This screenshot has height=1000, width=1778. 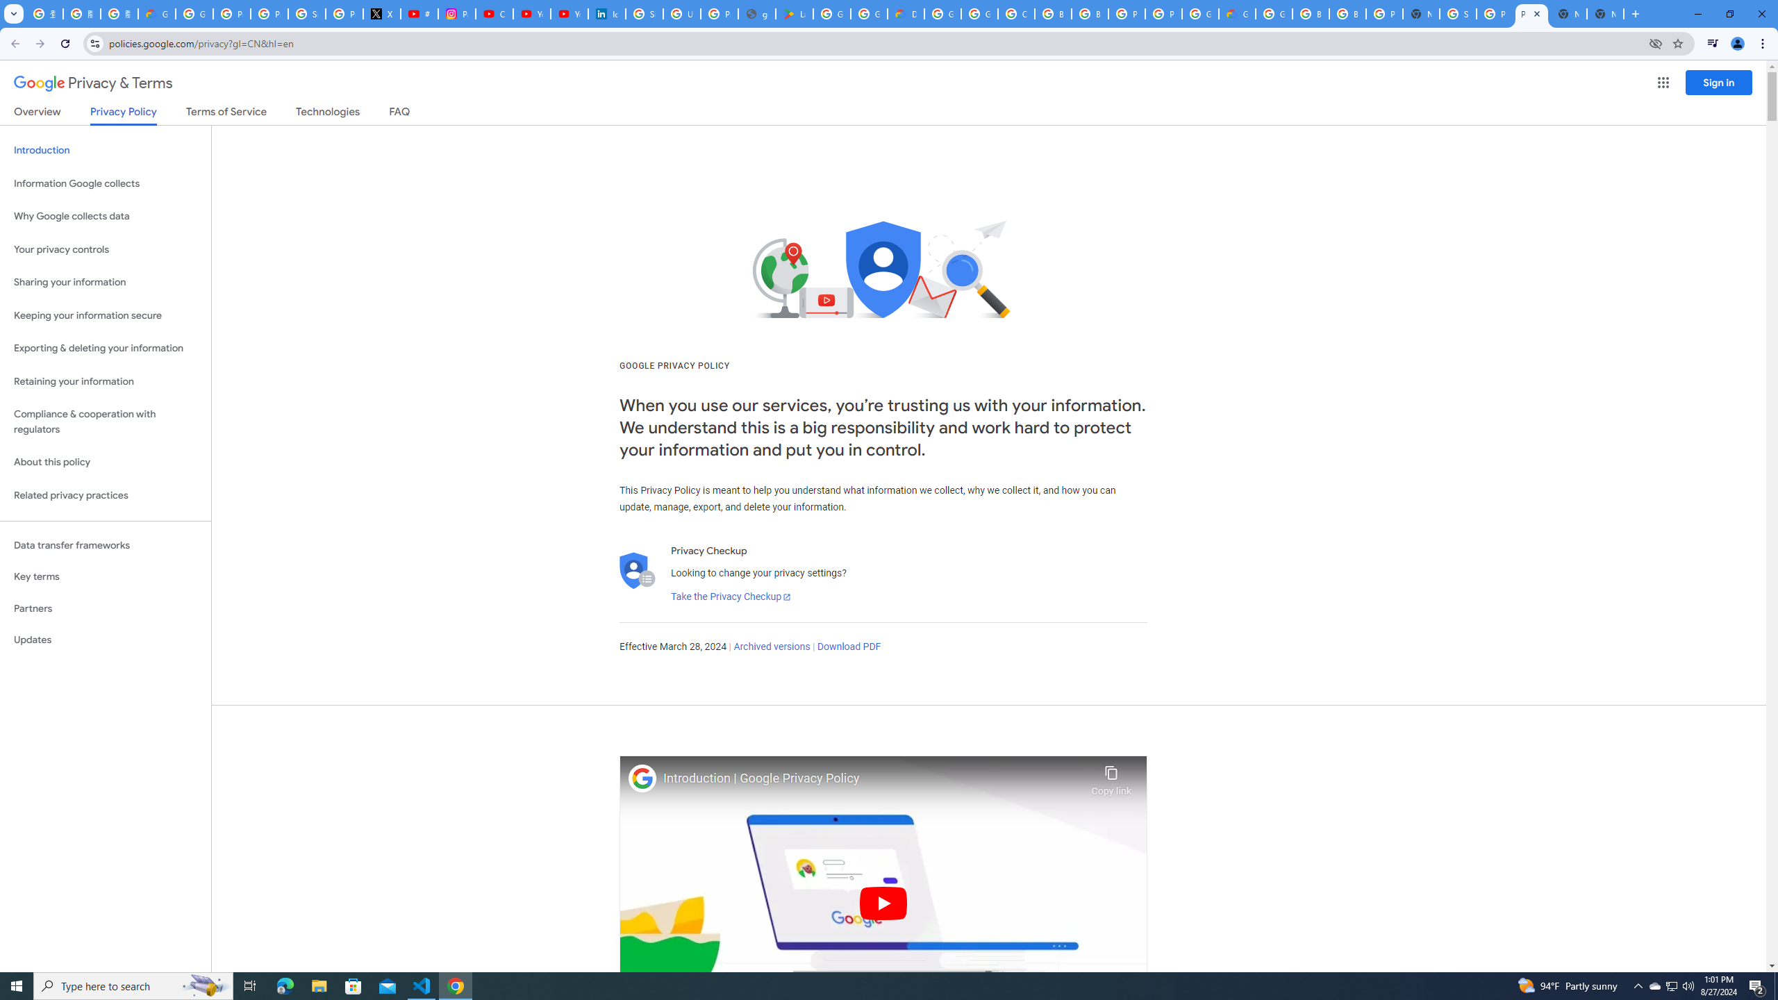 What do you see at coordinates (874, 778) in the screenshot?
I see `Introduction | Google Privacy Policy` at bounding box center [874, 778].